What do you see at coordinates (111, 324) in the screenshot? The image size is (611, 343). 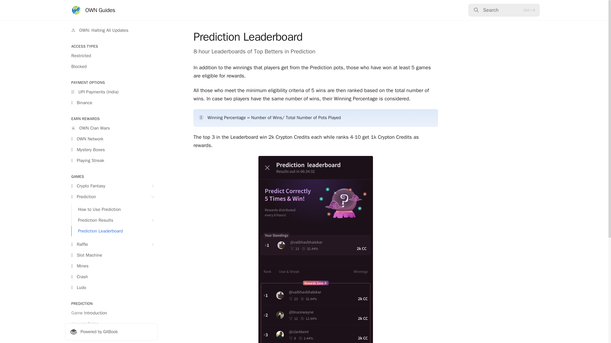 I see `General Rules` at bounding box center [111, 324].